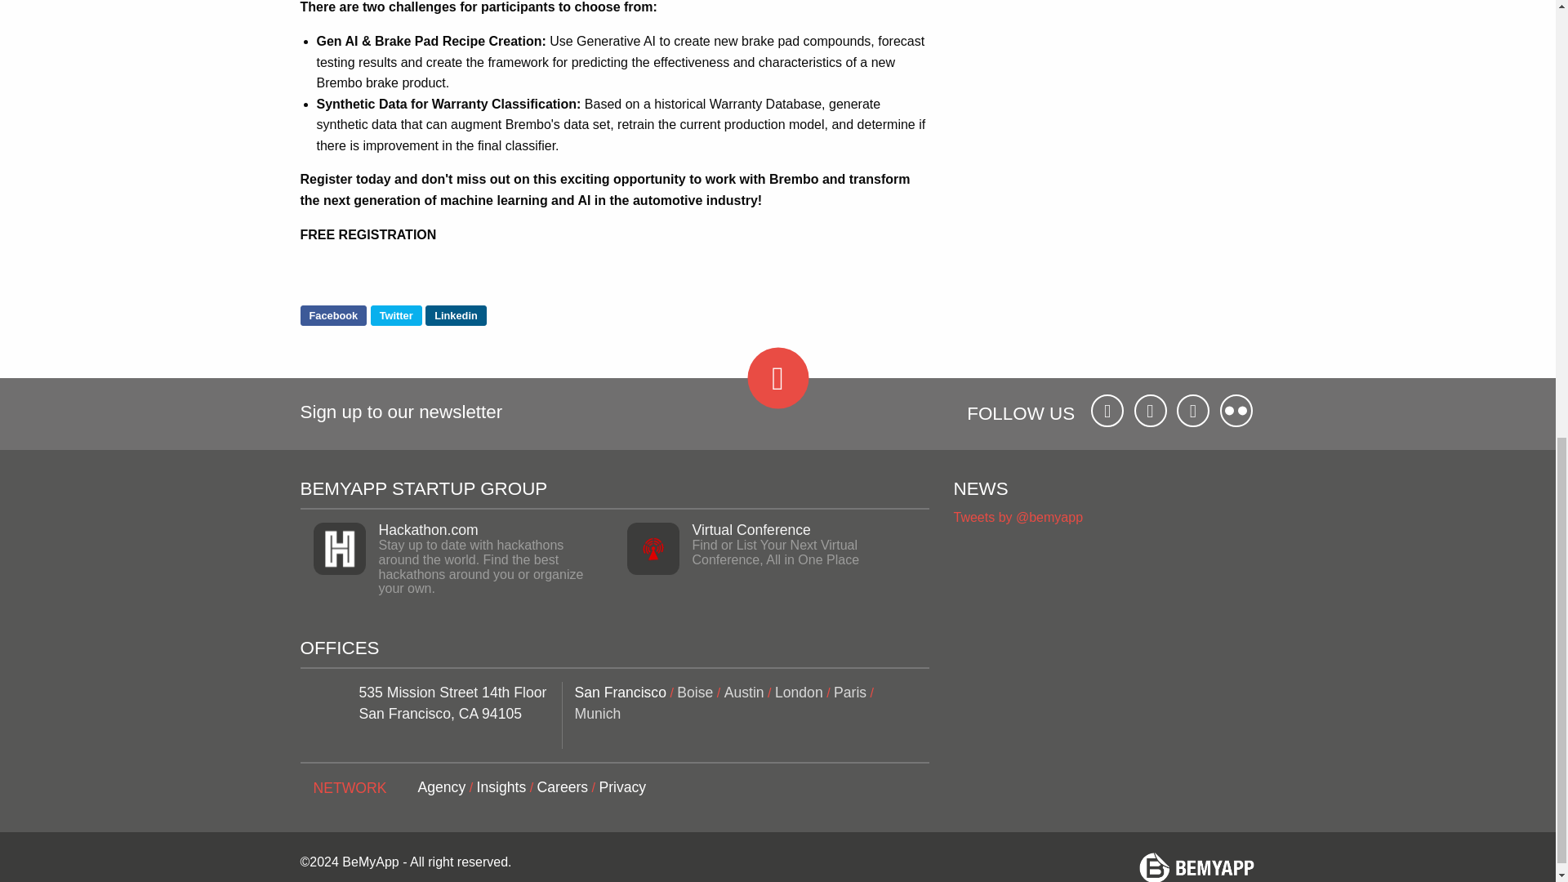 The height and width of the screenshot is (882, 1568). Describe the element at coordinates (621, 693) in the screenshot. I see `San Francisco` at that location.